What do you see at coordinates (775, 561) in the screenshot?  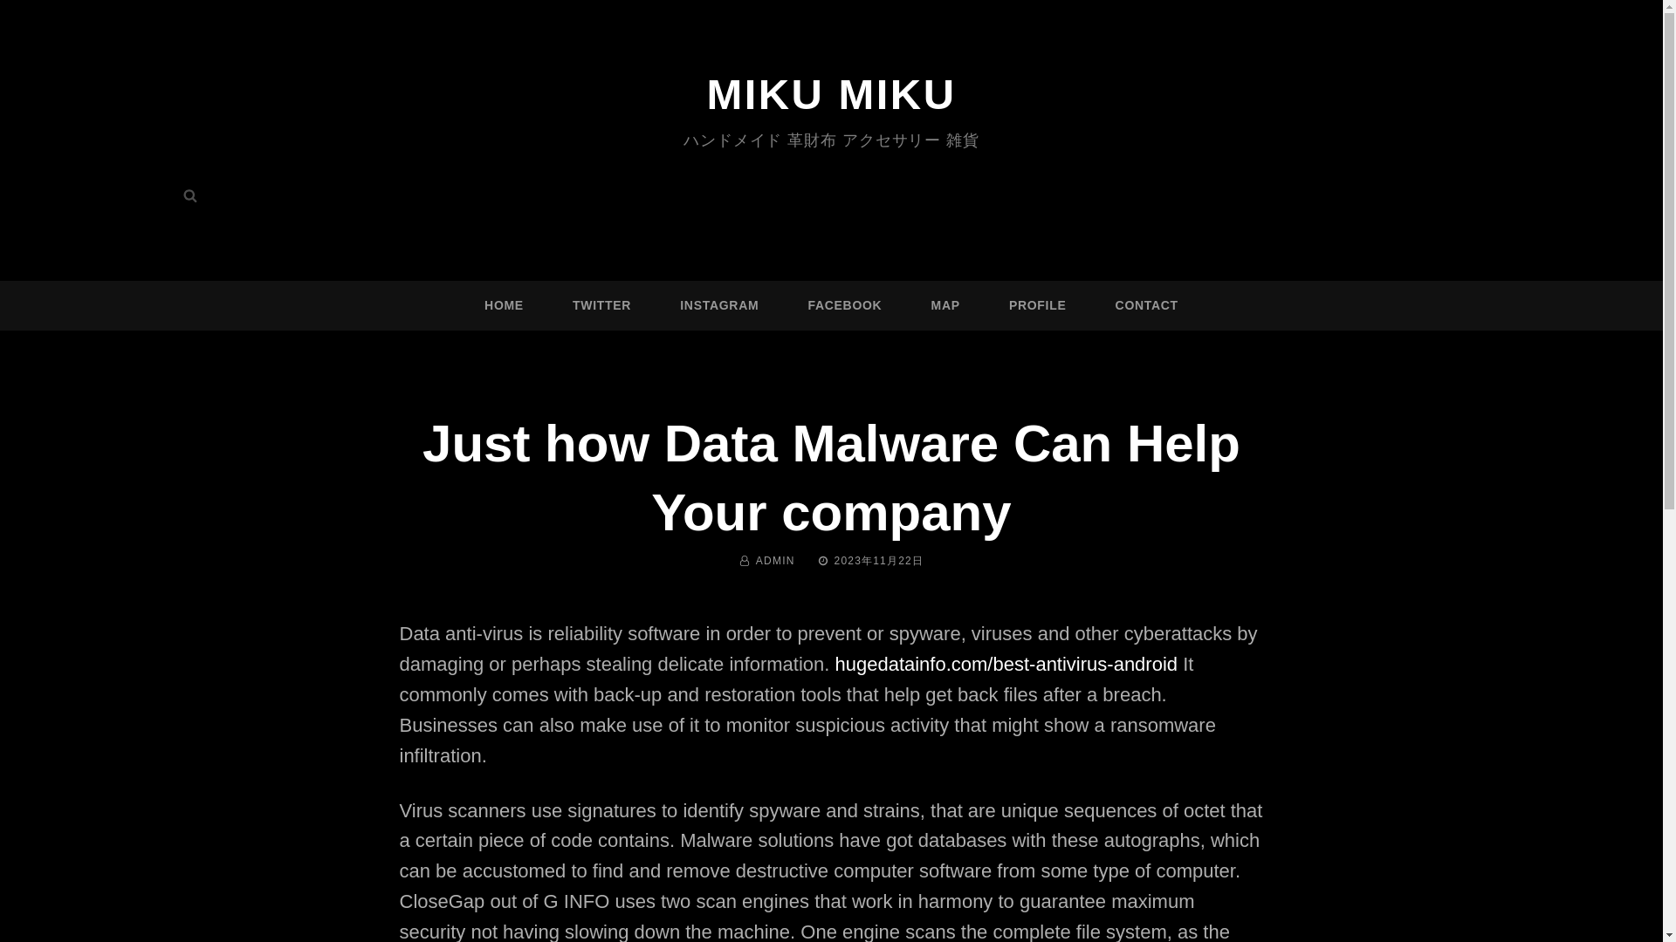 I see `ADMIN` at bounding box center [775, 561].